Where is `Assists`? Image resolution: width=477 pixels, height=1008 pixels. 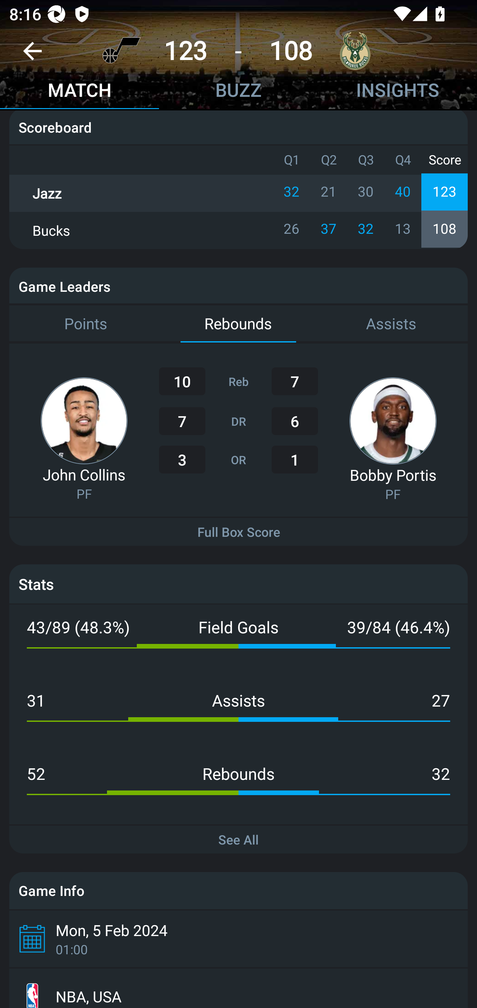 Assists is located at coordinates (391, 324).